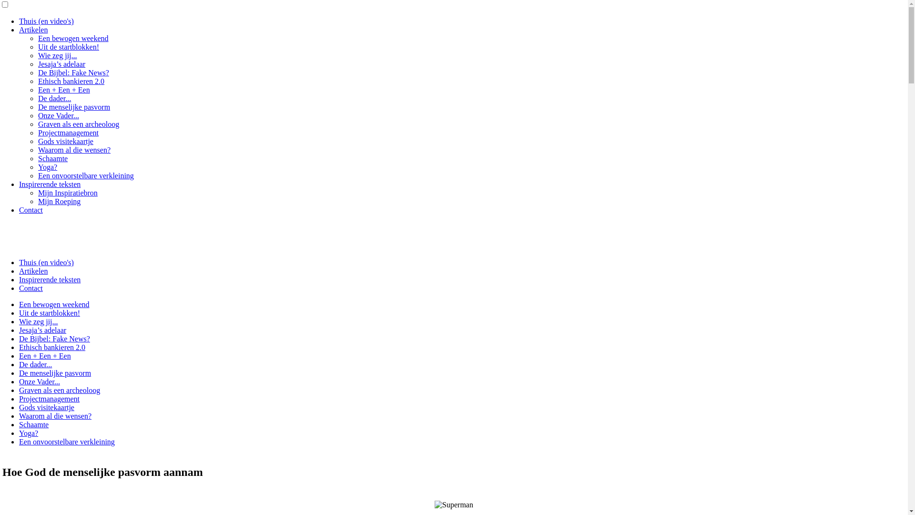 This screenshot has height=515, width=915. What do you see at coordinates (50, 184) in the screenshot?
I see `Inspirerende teksten` at bounding box center [50, 184].